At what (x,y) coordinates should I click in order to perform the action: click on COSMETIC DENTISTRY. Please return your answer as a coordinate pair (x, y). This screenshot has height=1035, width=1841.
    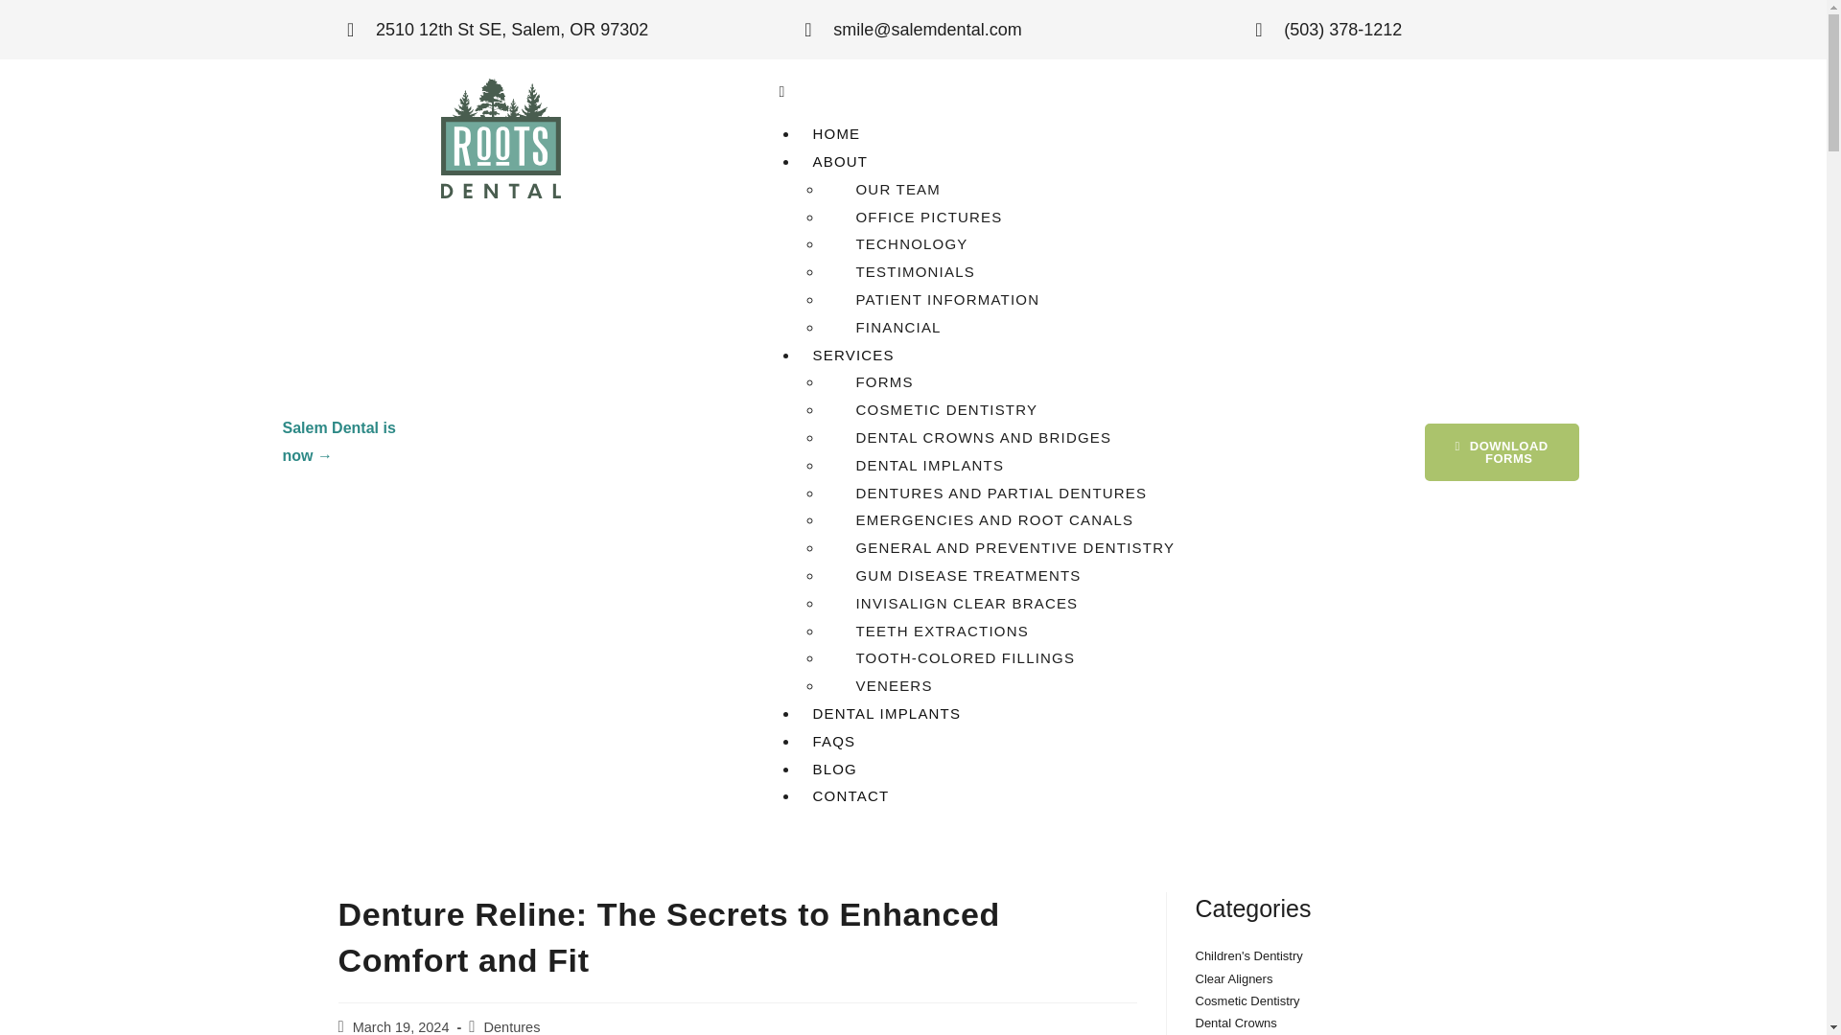
    Looking at the image, I should click on (938, 409).